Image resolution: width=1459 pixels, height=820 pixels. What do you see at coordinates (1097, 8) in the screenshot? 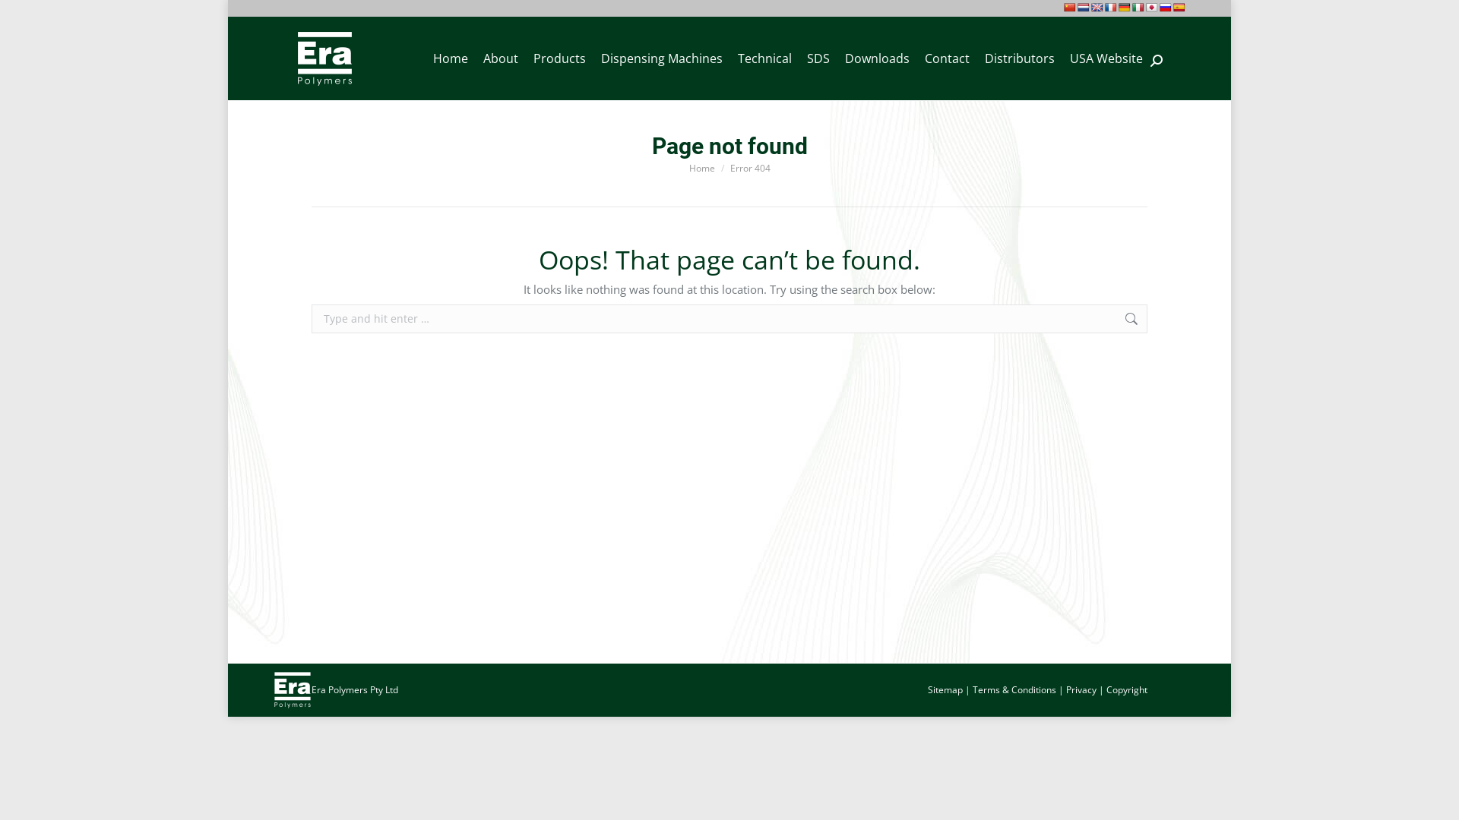
I see `English` at bounding box center [1097, 8].